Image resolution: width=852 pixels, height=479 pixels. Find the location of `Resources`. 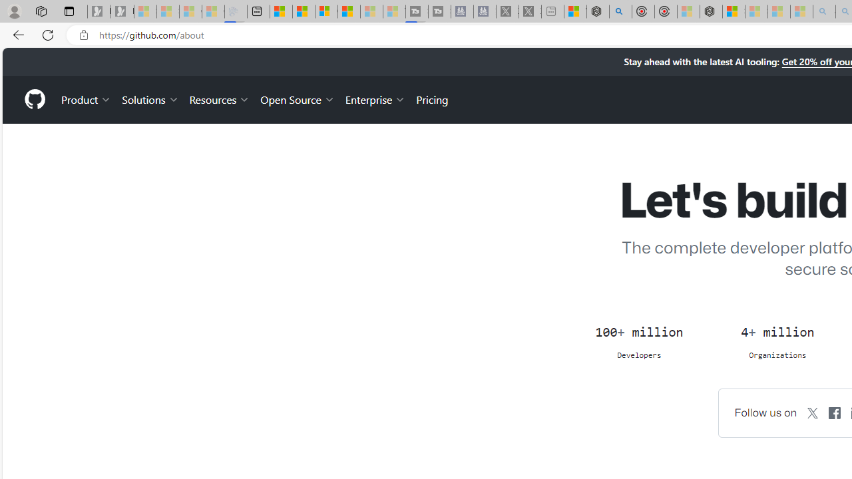

Resources is located at coordinates (220, 98).